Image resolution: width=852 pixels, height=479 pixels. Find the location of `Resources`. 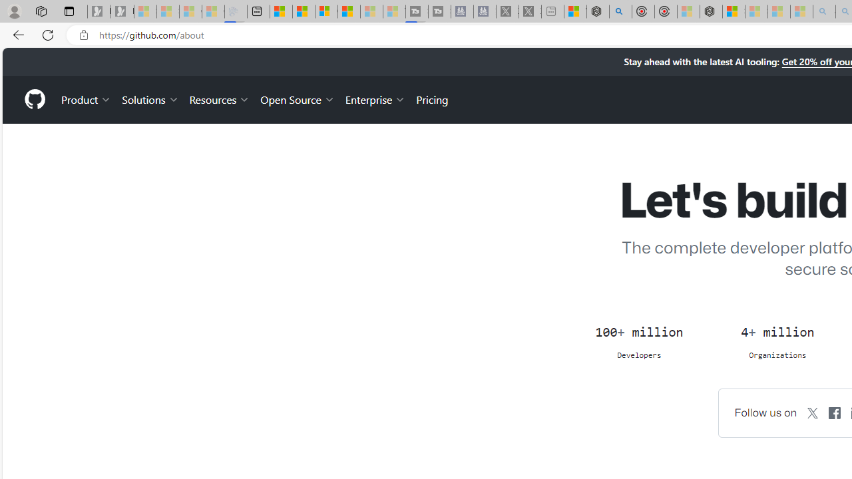

Resources is located at coordinates (220, 98).